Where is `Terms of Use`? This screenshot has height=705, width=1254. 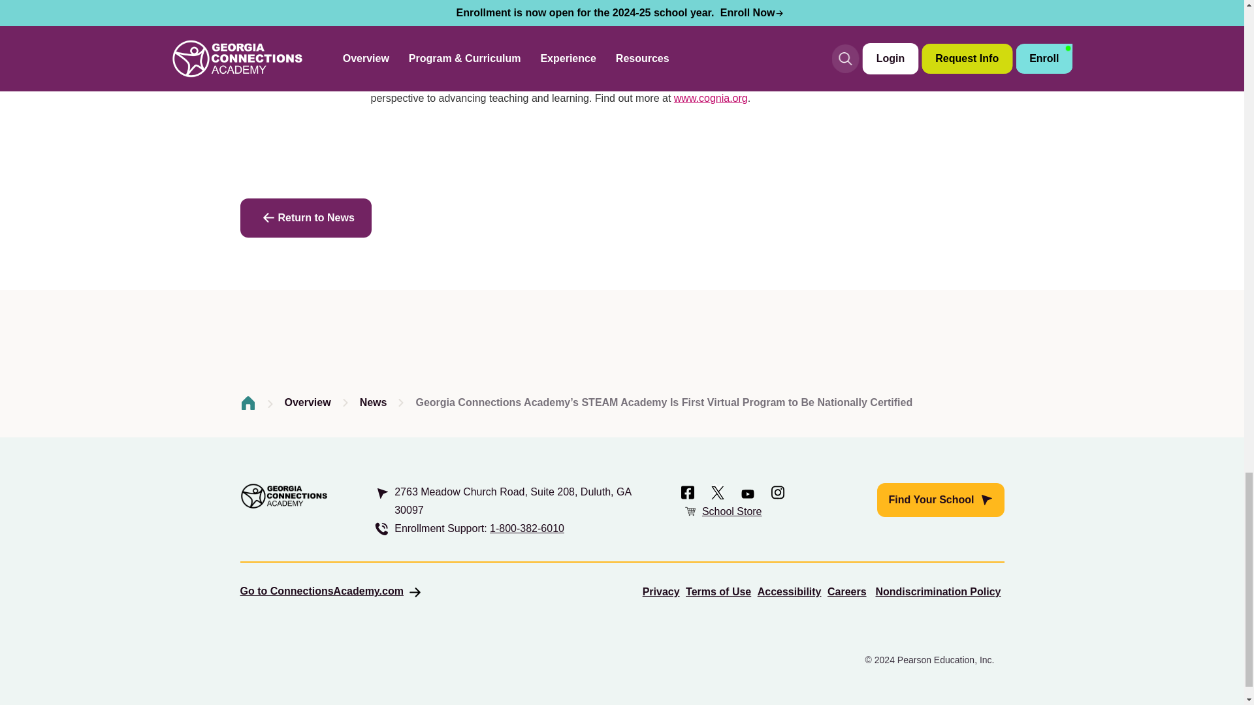
Terms of Use is located at coordinates (718, 591).